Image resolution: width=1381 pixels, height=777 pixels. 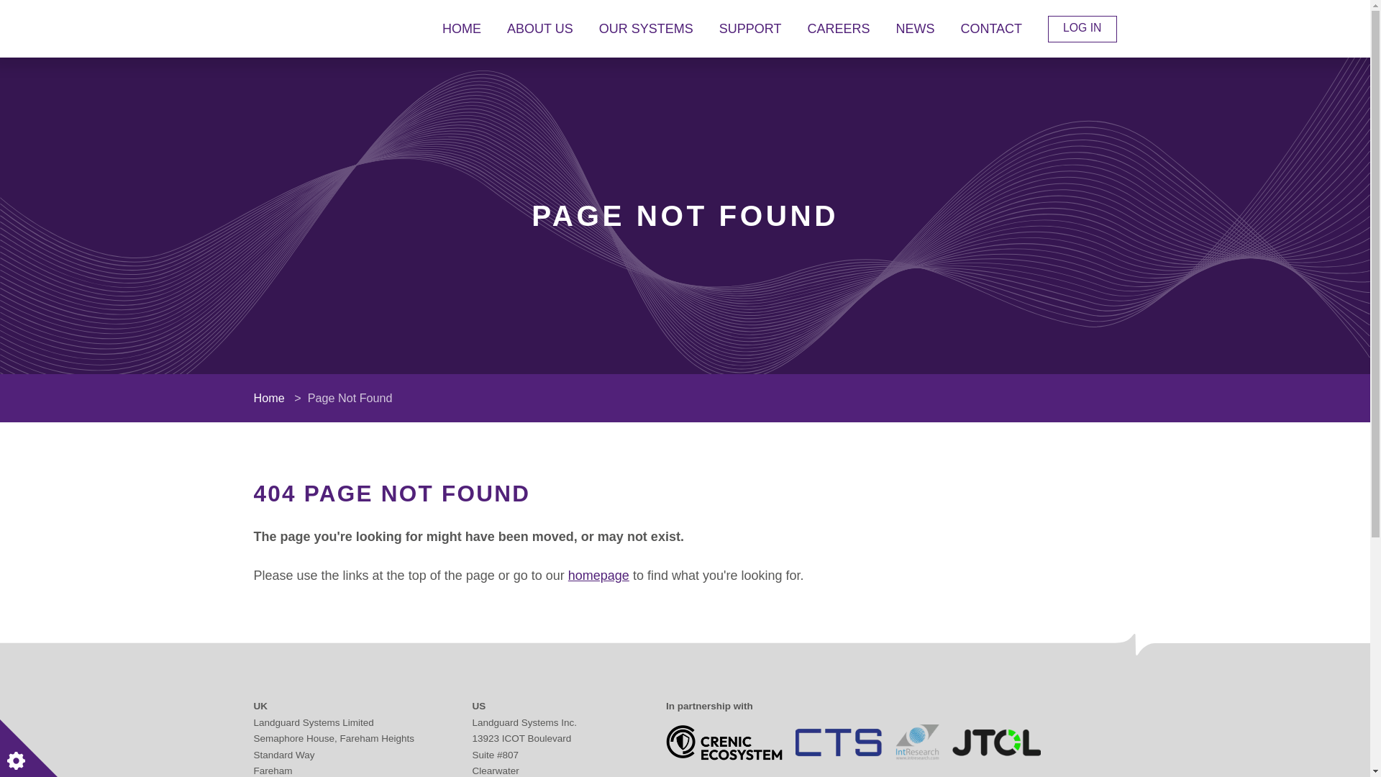 What do you see at coordinates (539, 29) in the screenshot?
I see `ABOUT US` at bounding box center [539, 29].